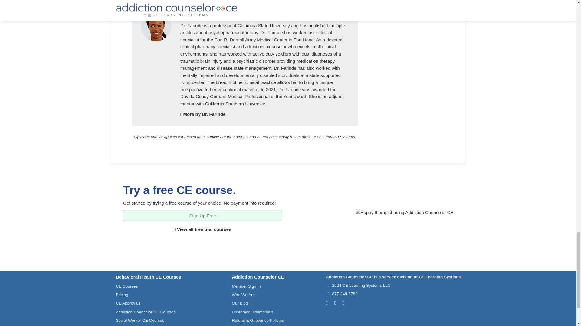 The height and width of the screenshot is (326, 581). What do you see at coordinates (203, 114) in the screenshot?
I see `More by Dr. Farinde` at bounding box center [203, 114].